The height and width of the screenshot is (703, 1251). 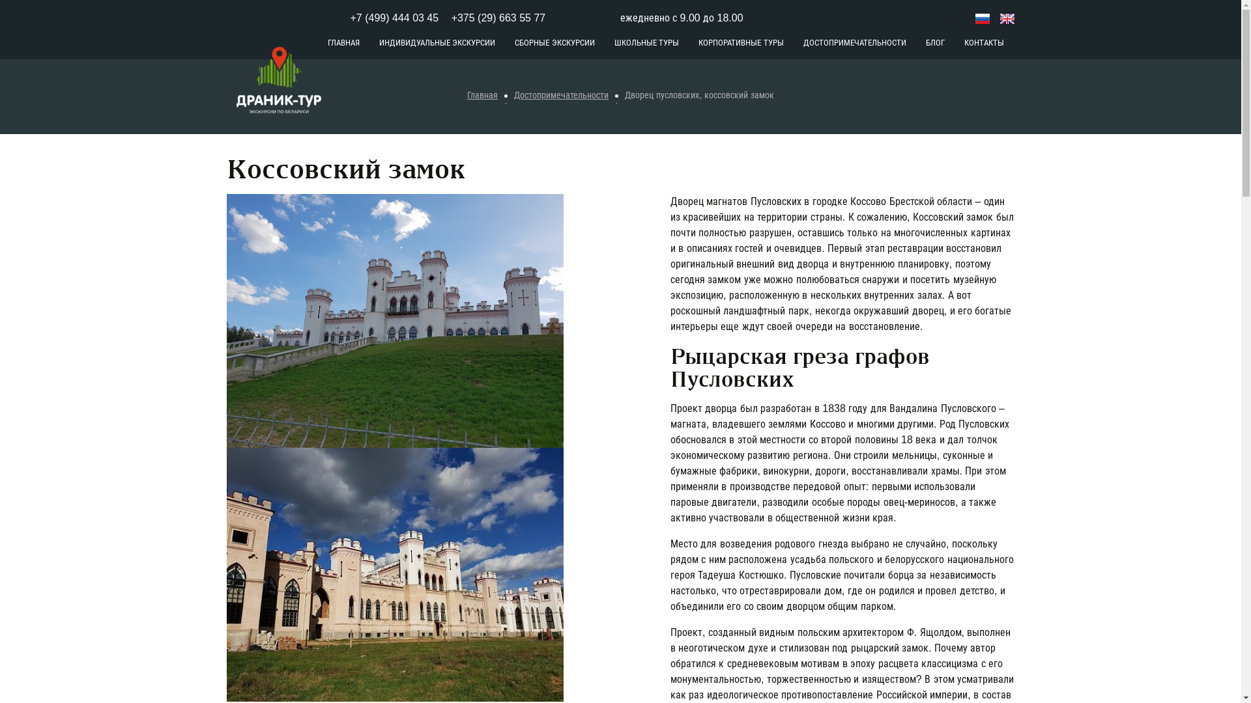 What do you see at coordinates (395, 18) in the screenshot?
I see `+7 (499) 444 03 45` at bounding box center [395, 18].